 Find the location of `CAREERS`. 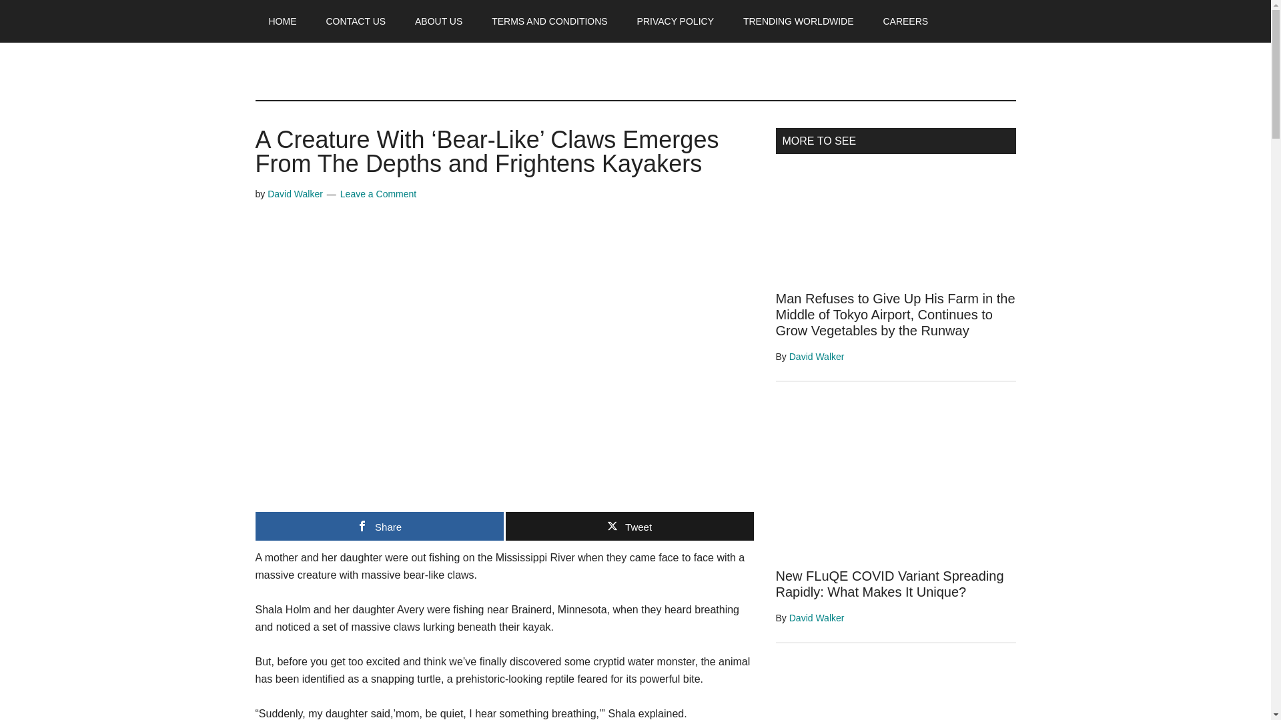

CAREERS is located at coordinates (905, 21).